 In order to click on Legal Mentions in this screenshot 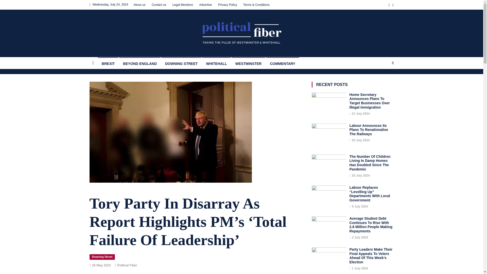, I will do `click(183, 5)`.